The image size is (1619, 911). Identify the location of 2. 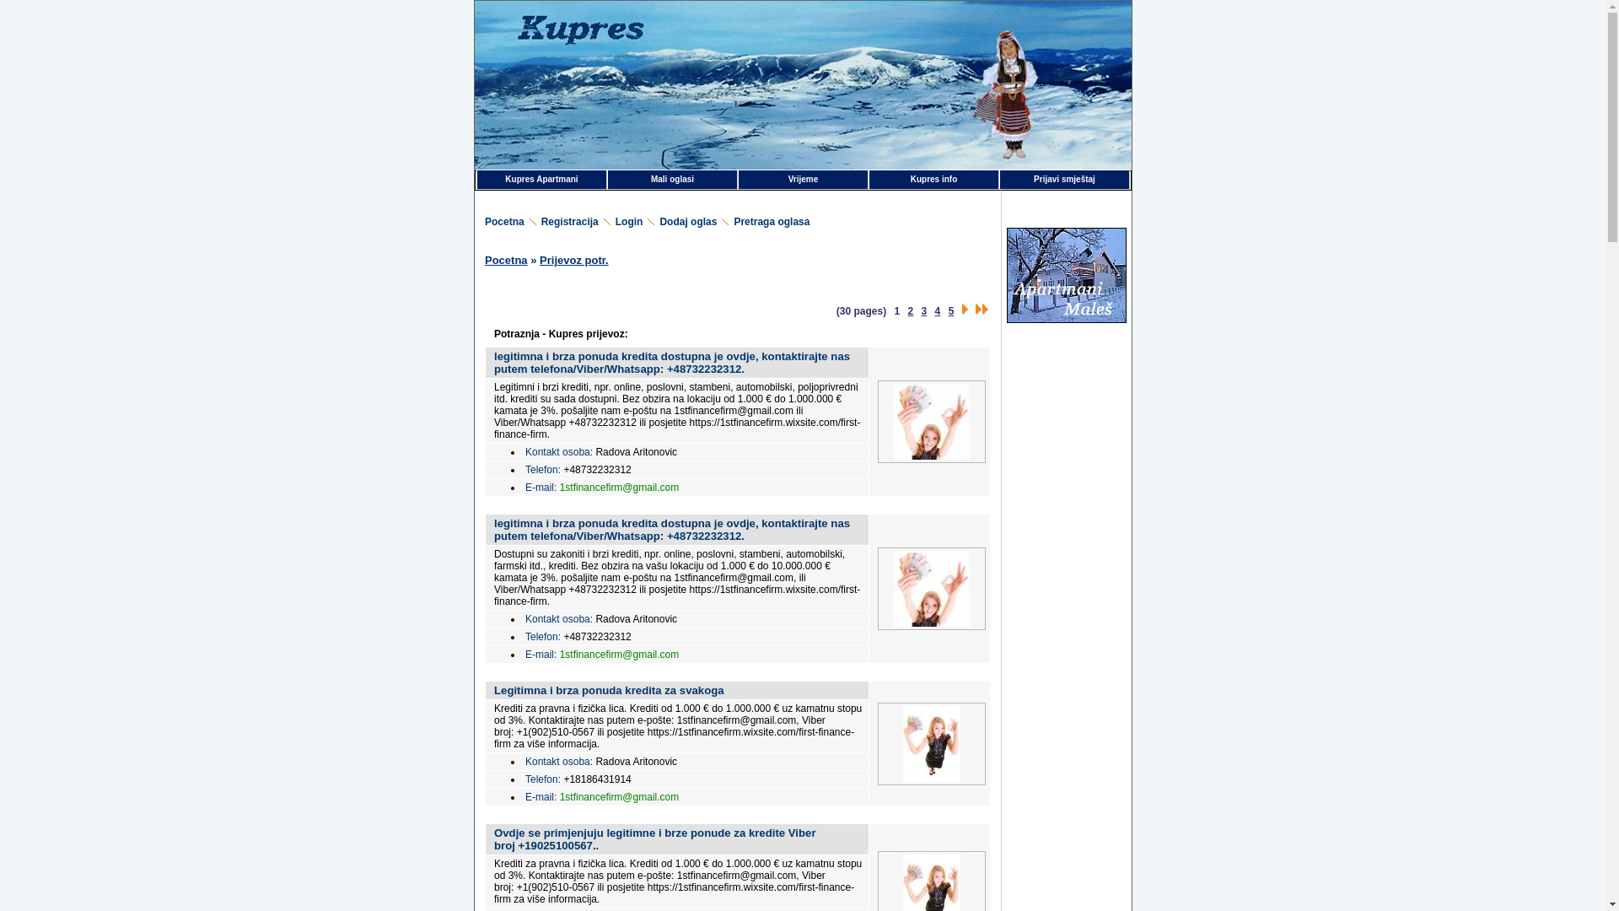
(911, 311).